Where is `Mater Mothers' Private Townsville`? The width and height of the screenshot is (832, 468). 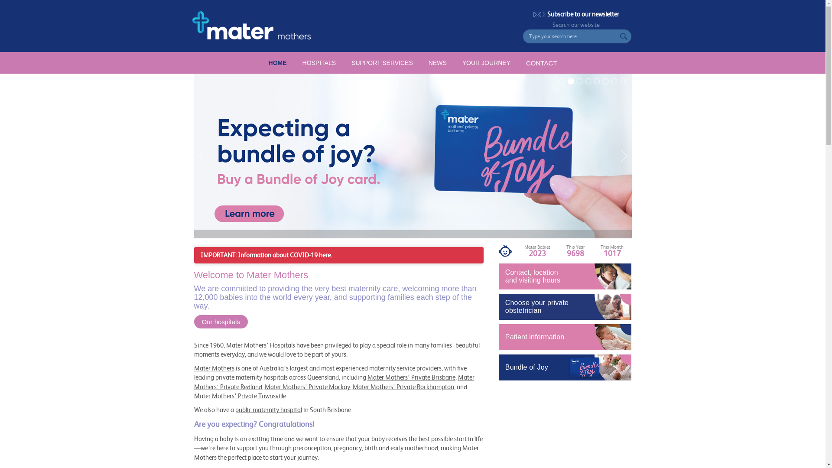
Mater Mothers' Private Townsville is located at coordinates (240, 396).